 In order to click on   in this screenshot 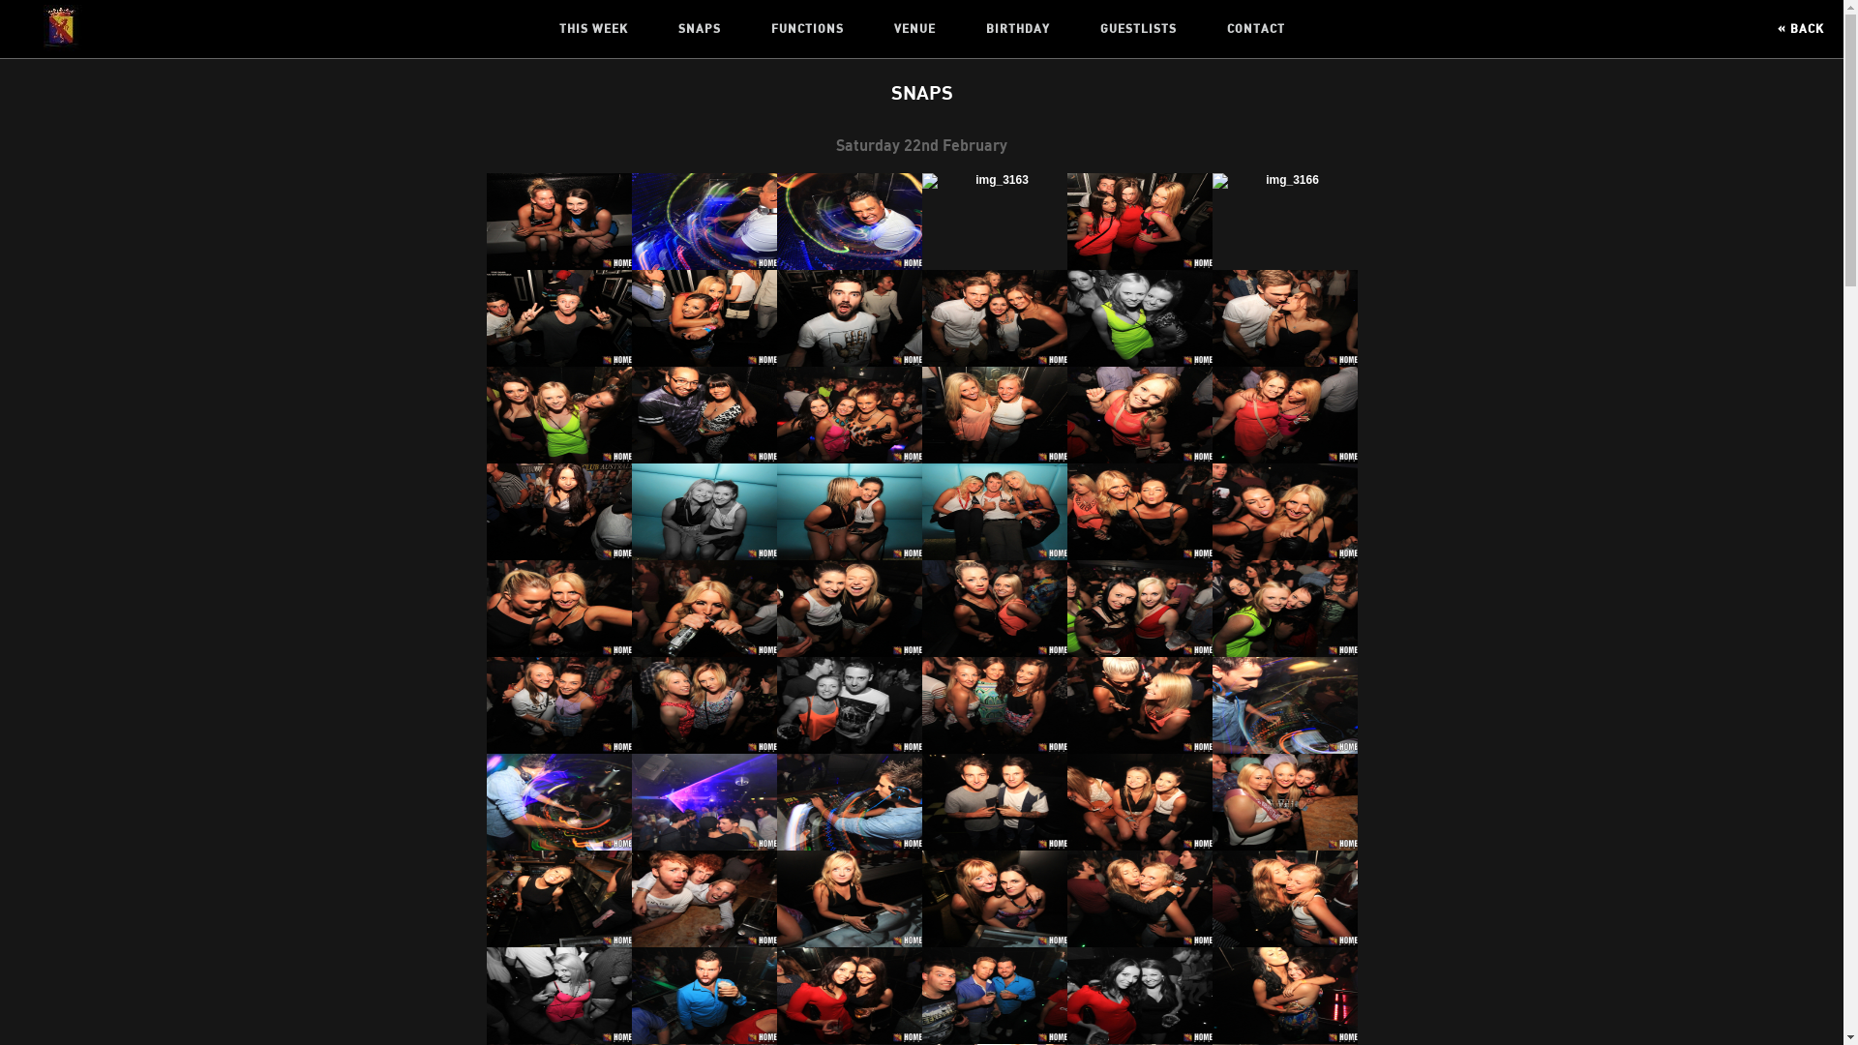, I will do `click(1284, 609)`.